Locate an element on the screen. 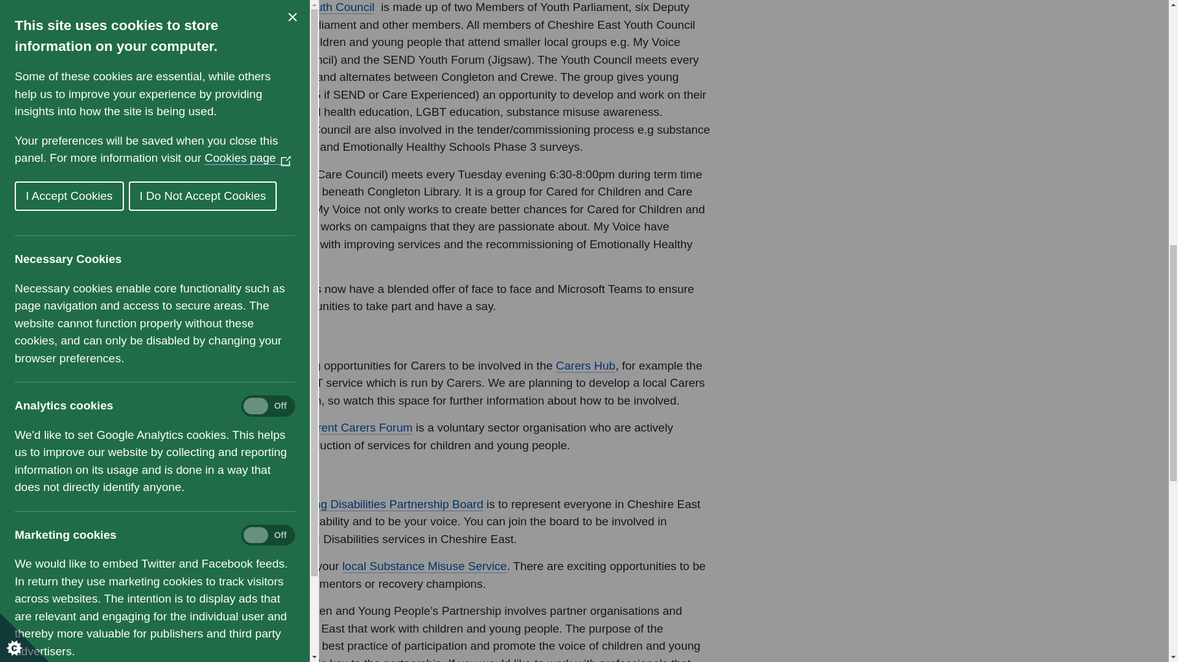 Image resolution: width=1178 pixels, height=662 pixels. Learning Disabilities Partnership Board is located at coordinates (382, 504).